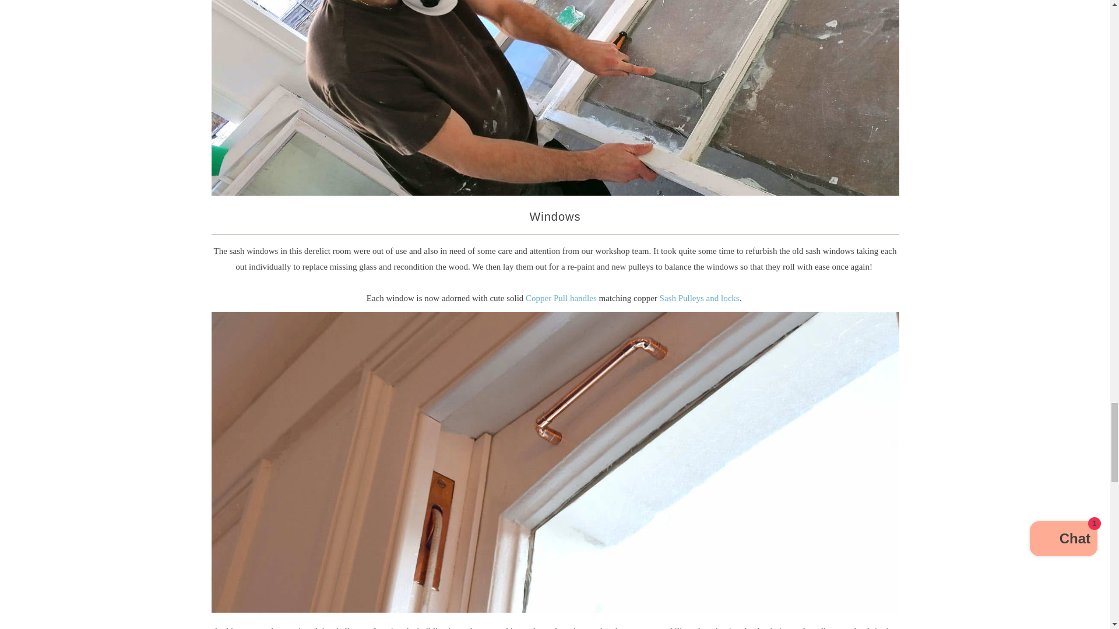  I want to click on copper ironmongery, so click(699, 298).